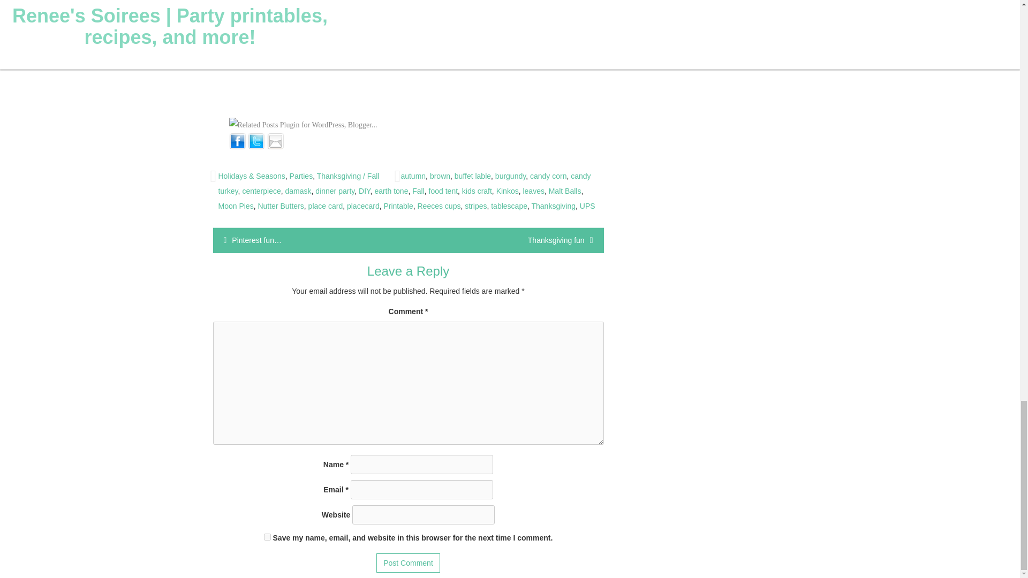 Image resolution: width=1028 pixels, height=578 pixels. I want to click on yes, so click(268, 536).